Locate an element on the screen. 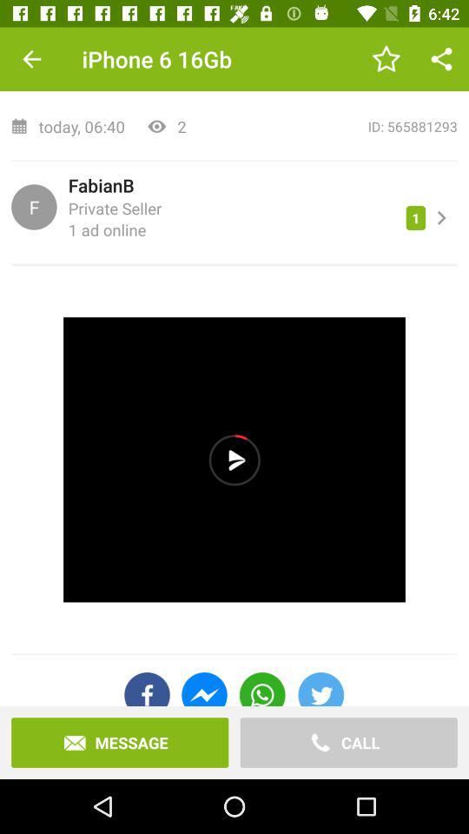 The height and width of the screenshot is (834, 469). open the icon below the top zustand mit is located at coordinates (327, 127).